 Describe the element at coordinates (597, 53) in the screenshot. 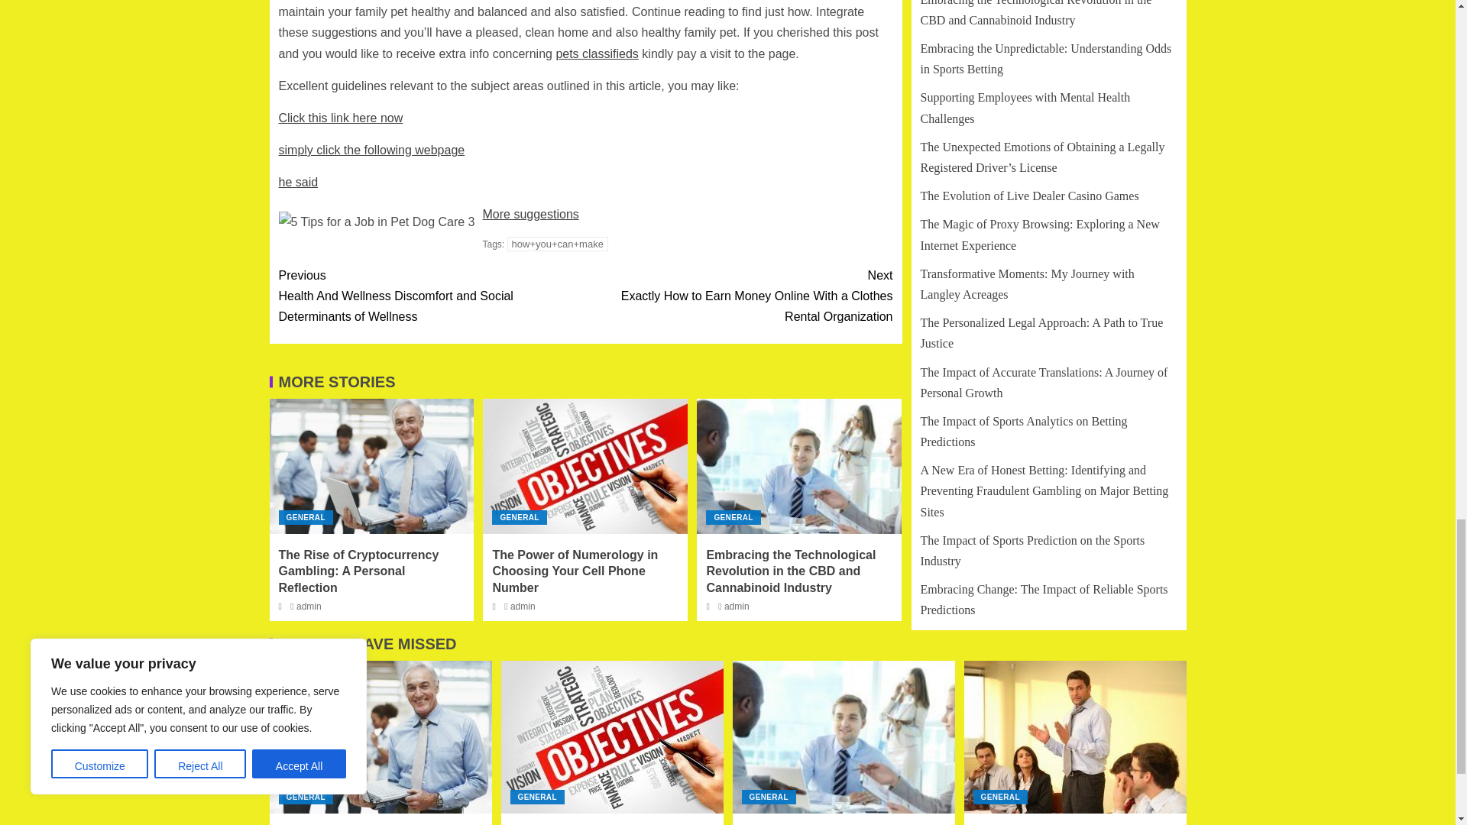

I see `pets classifieds` at that location.